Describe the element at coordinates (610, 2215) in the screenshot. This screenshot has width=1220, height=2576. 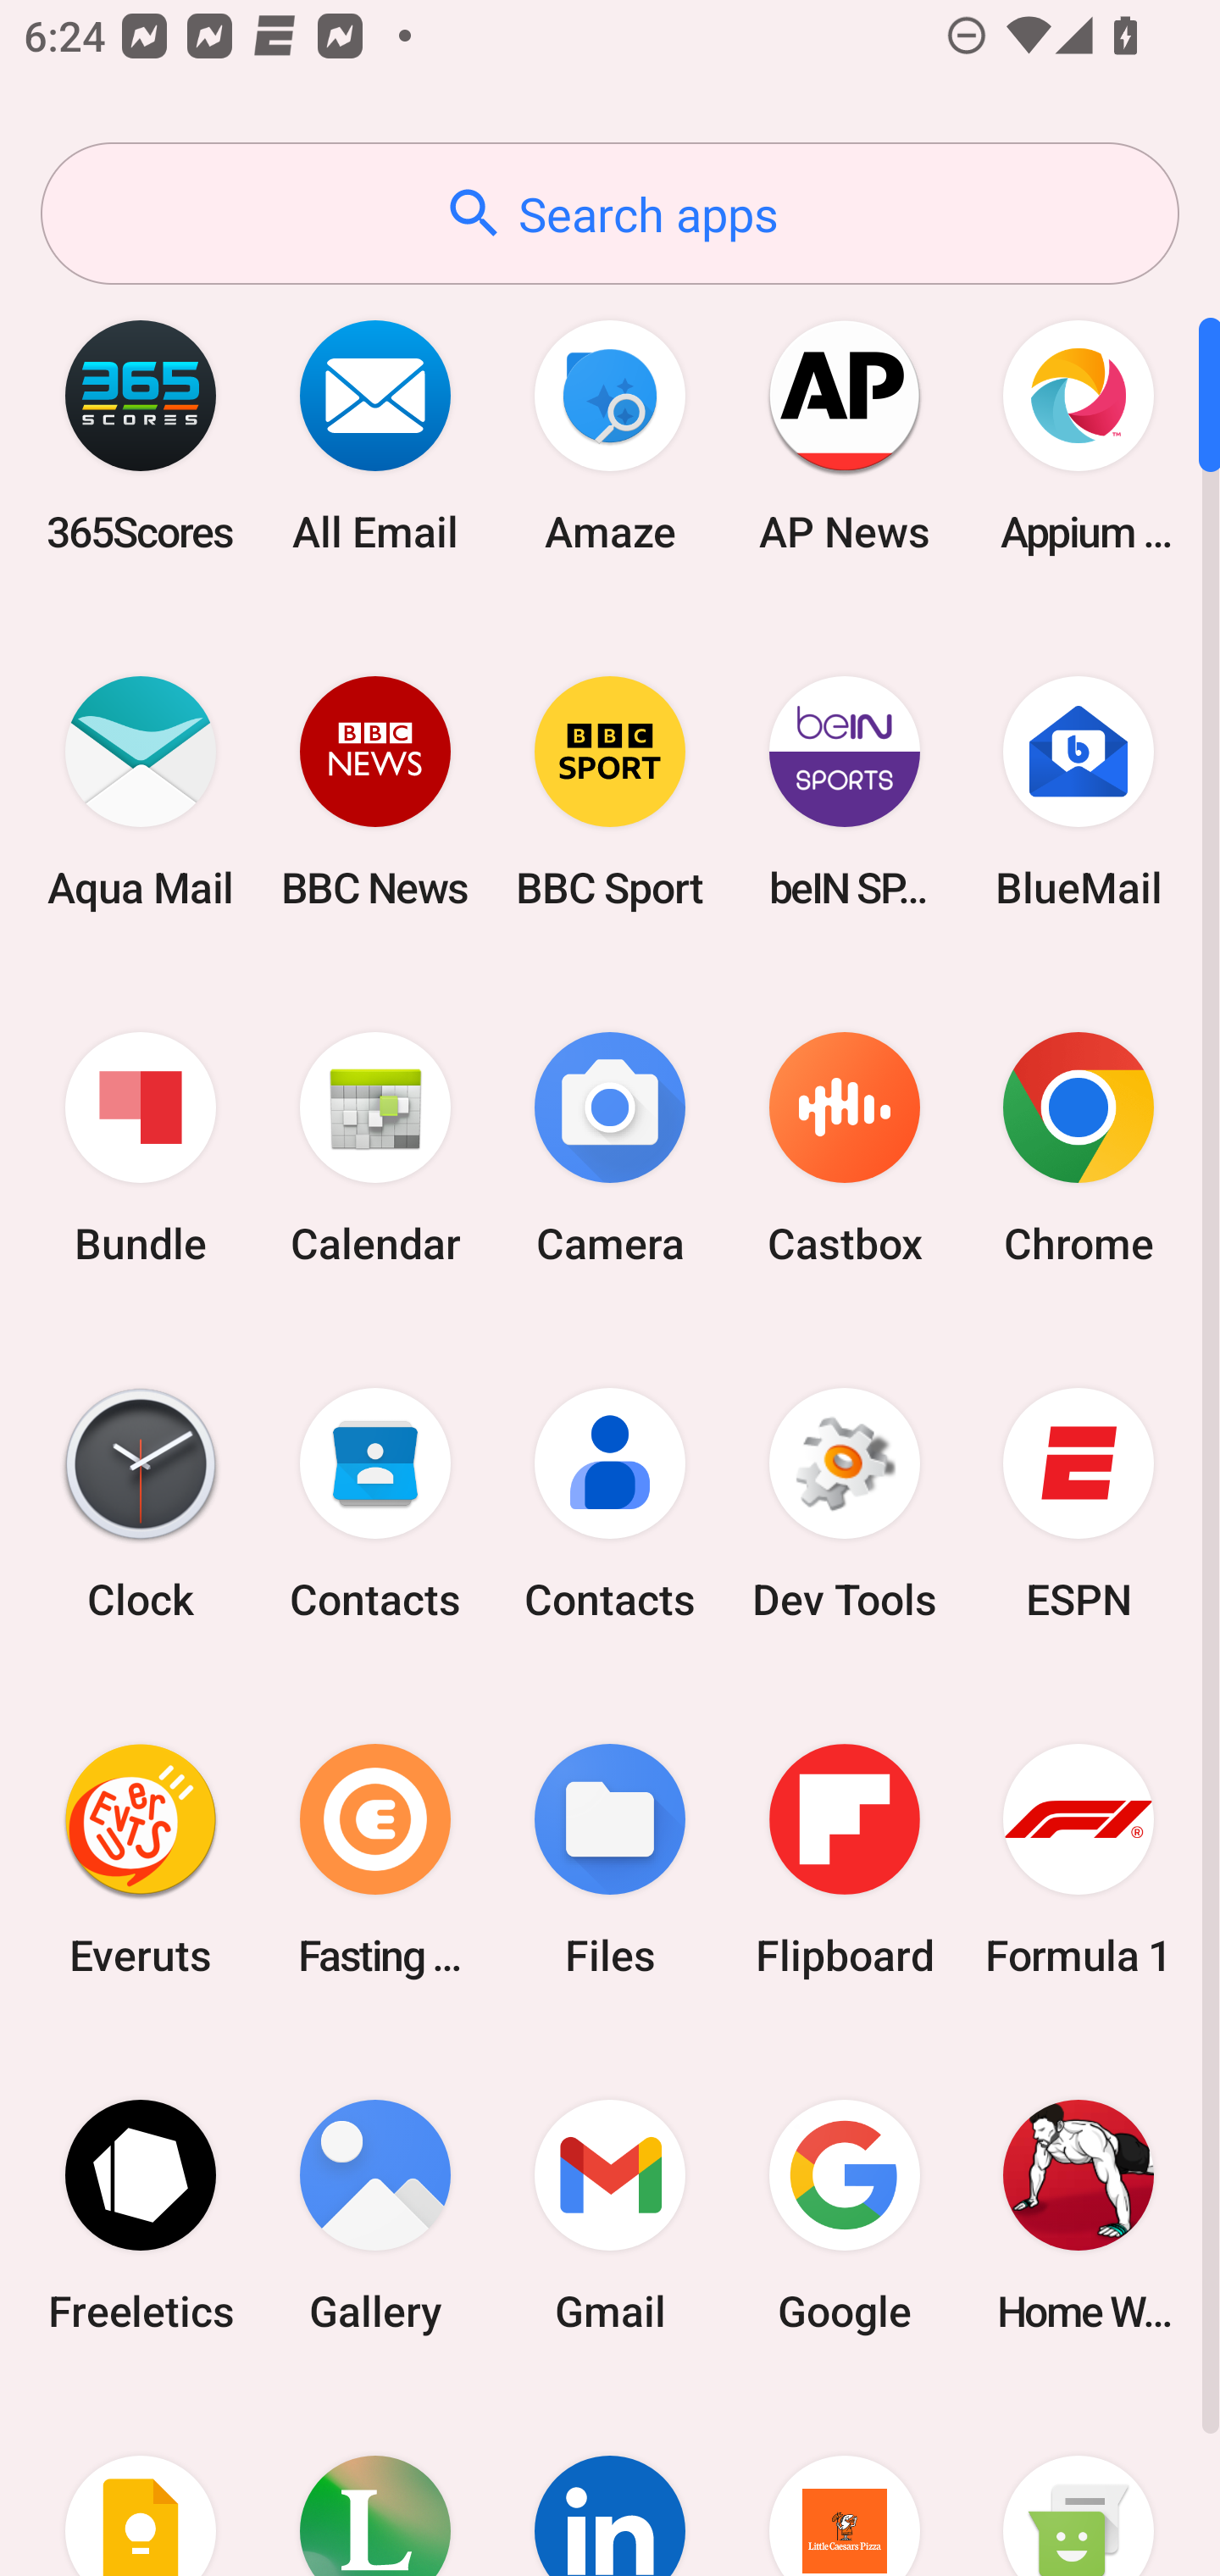
I see `Gmail` at that location.